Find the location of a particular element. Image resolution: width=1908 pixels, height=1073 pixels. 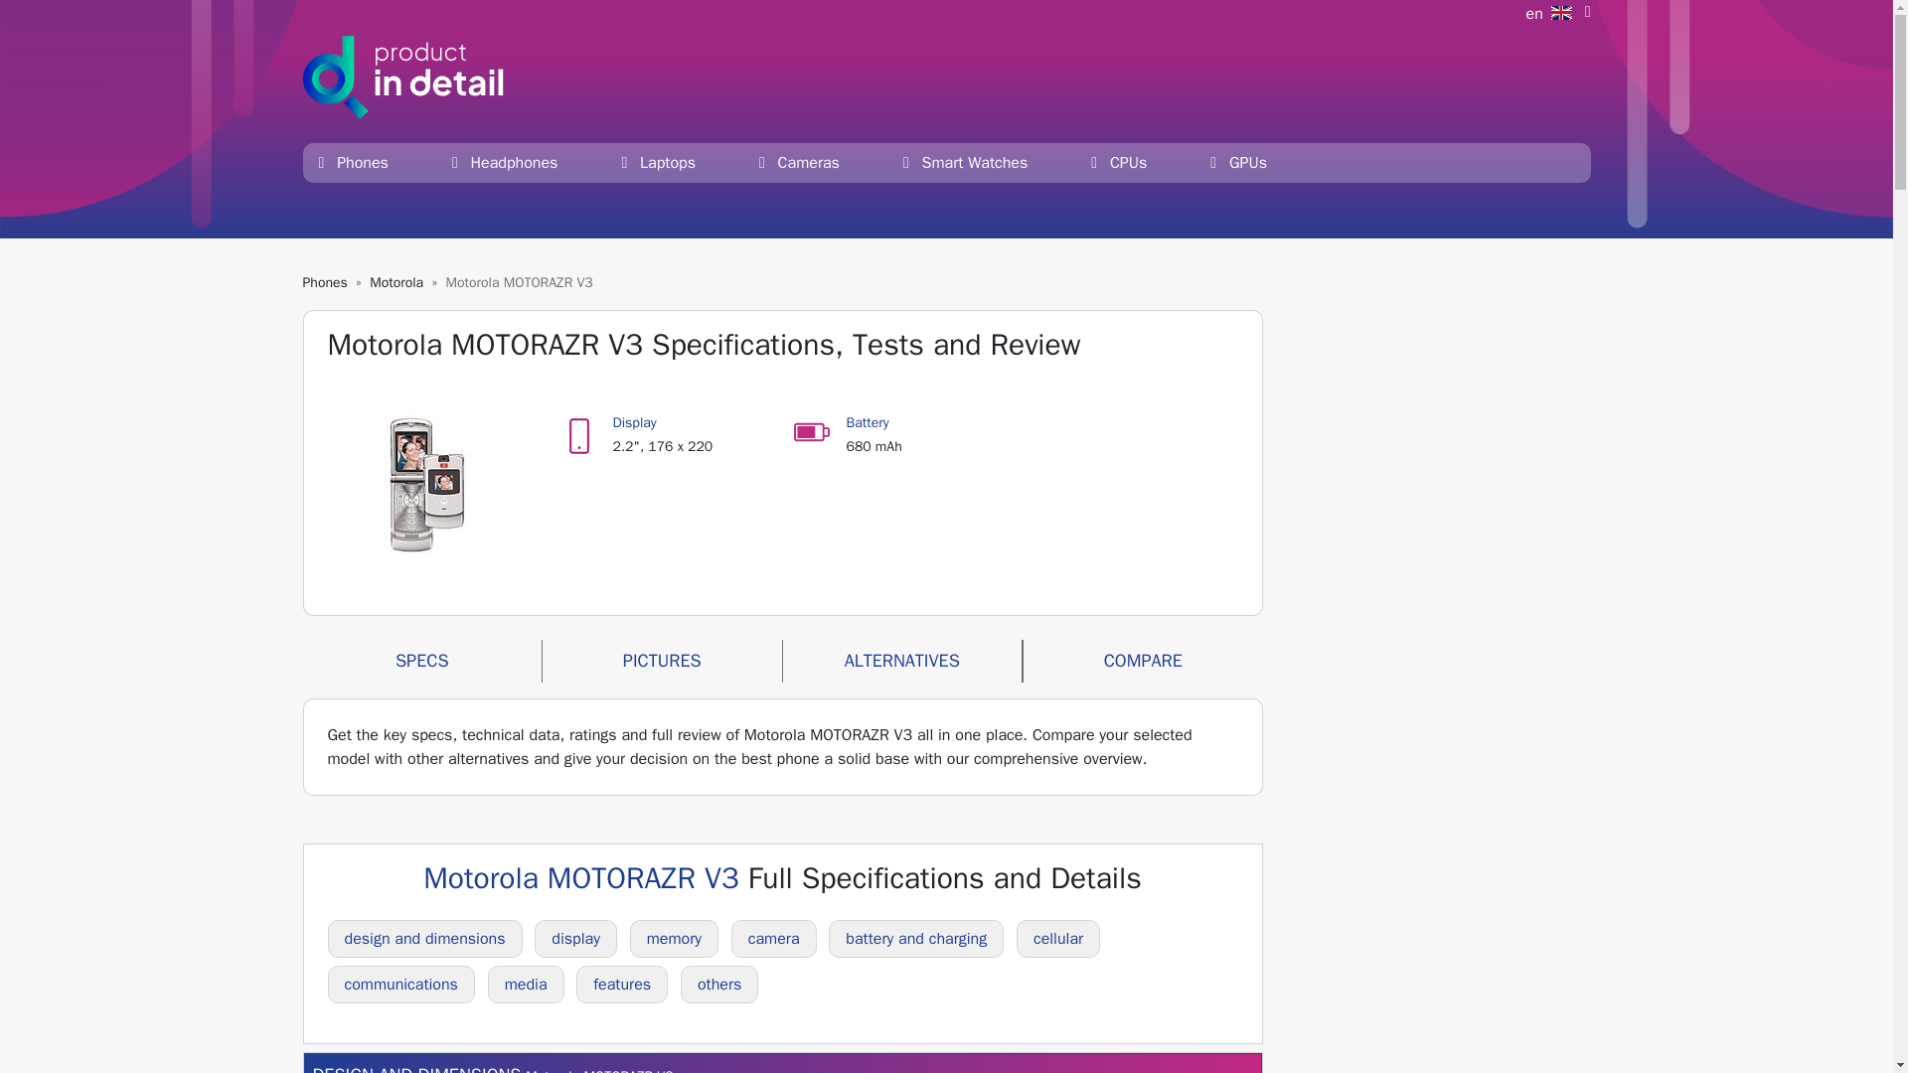

Motorola is located at coordinates (397, 282).